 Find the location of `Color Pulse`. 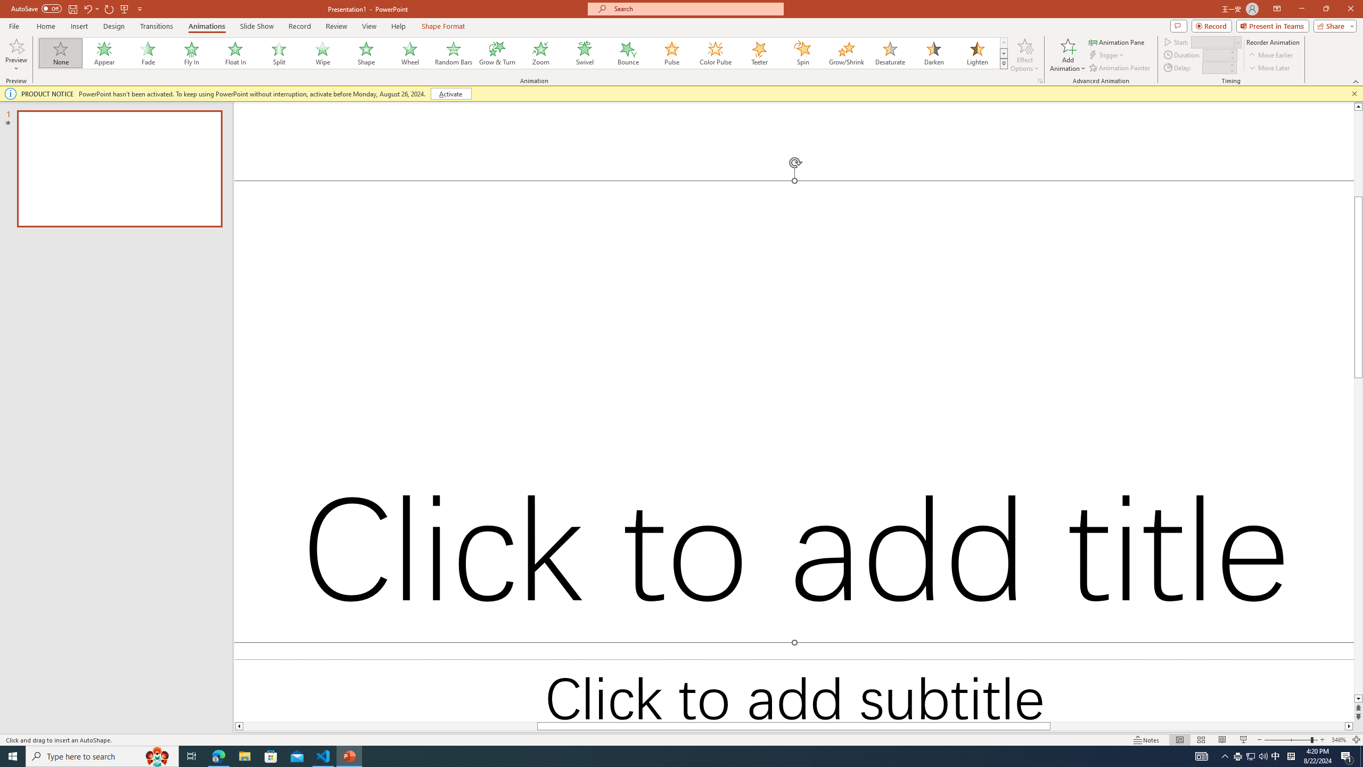

Color Pulse is located at coordinates (716, 53).